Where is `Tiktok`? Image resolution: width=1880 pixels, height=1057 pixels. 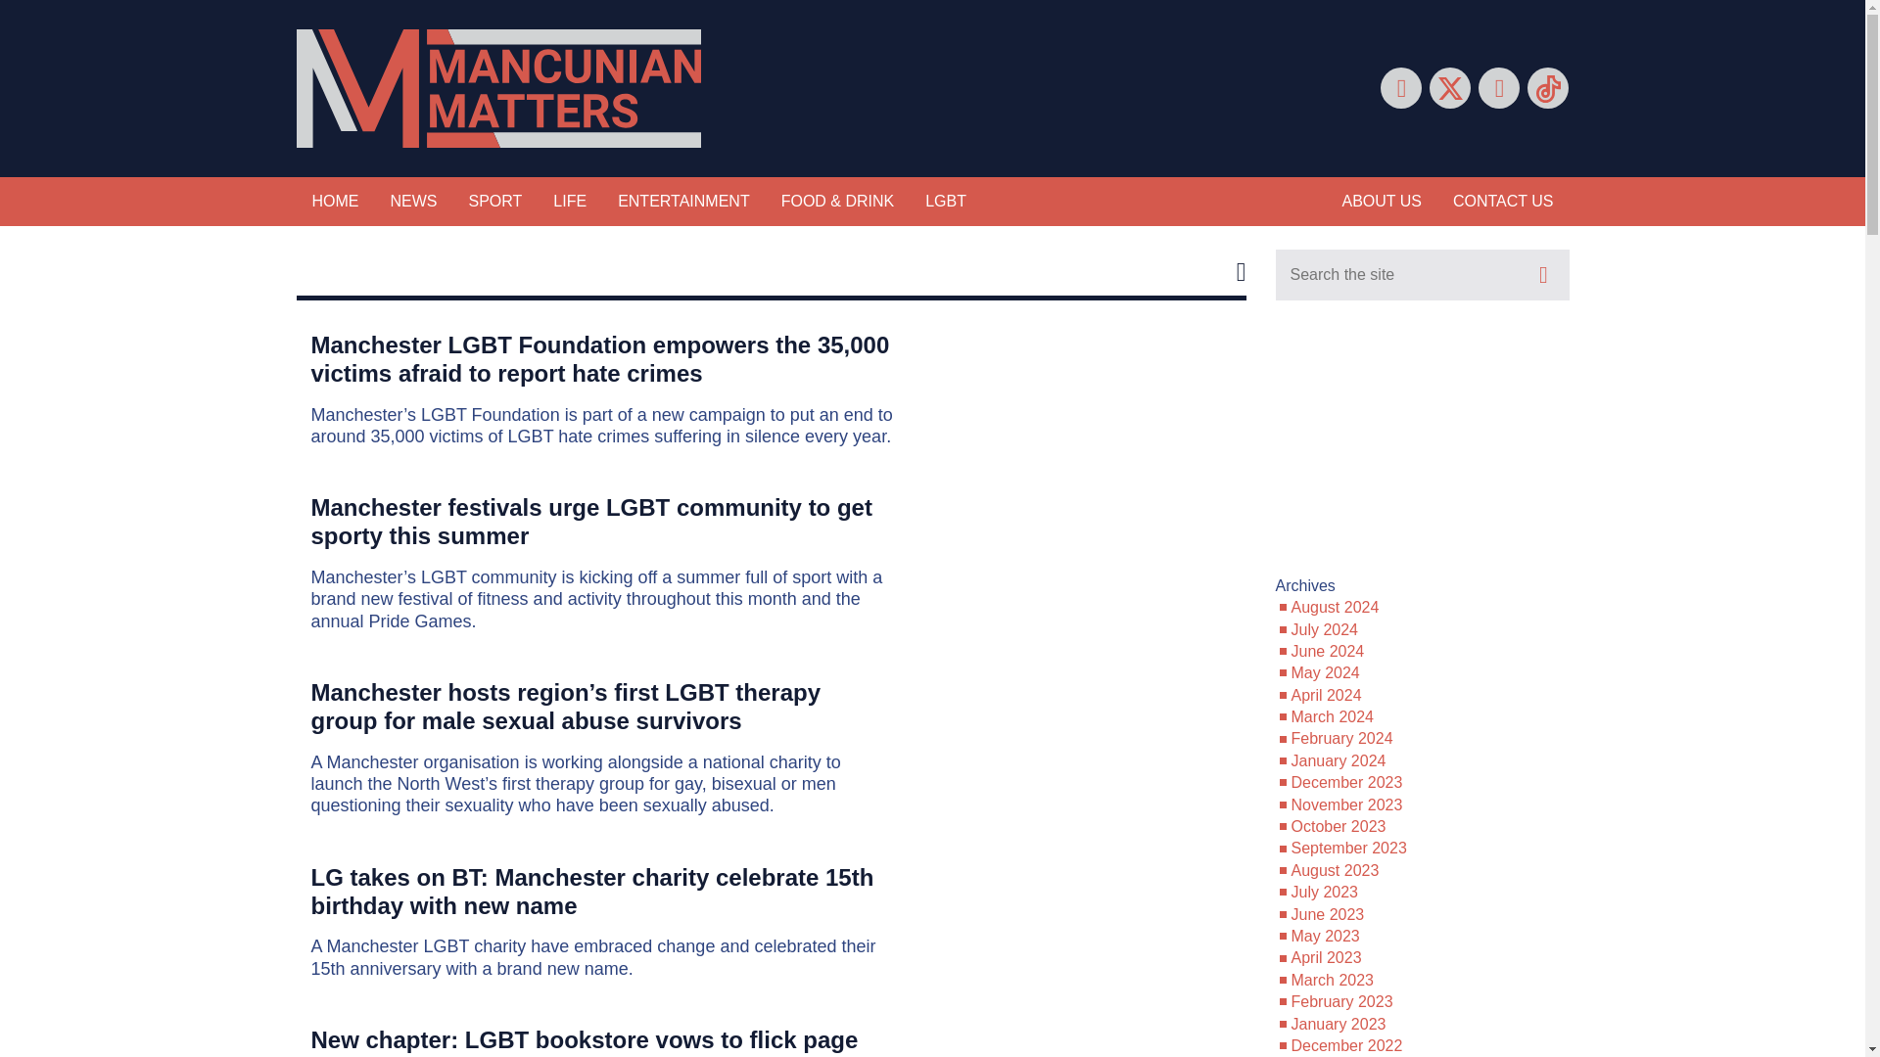
Tiktok is located at coordinates (1547, 88).